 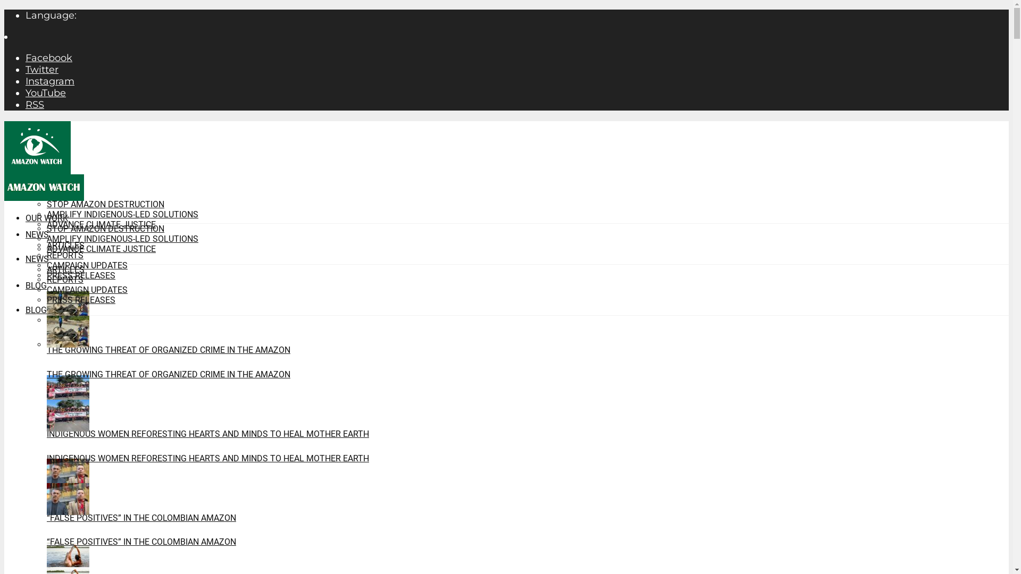 What do you see at coordinates (122, 215) in the screenshot?
I see `AMPLIFY INDIGENOUS-LED SOLUTIONS` at bounding box center [122, 215].